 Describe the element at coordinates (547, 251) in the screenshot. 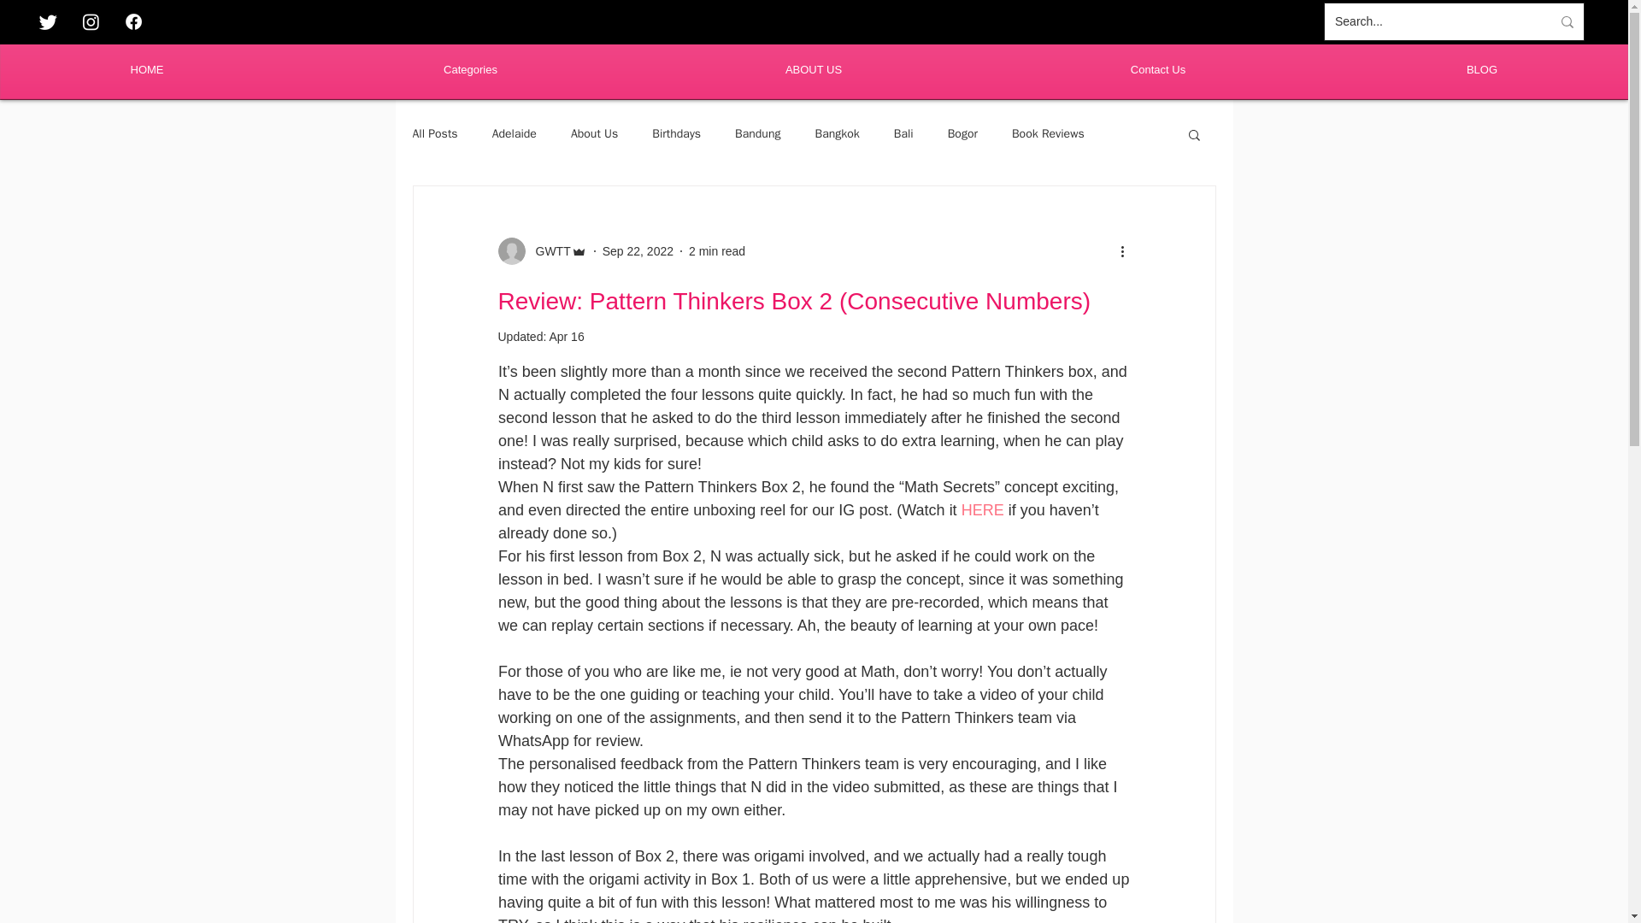

I see `GWTT` at that location.